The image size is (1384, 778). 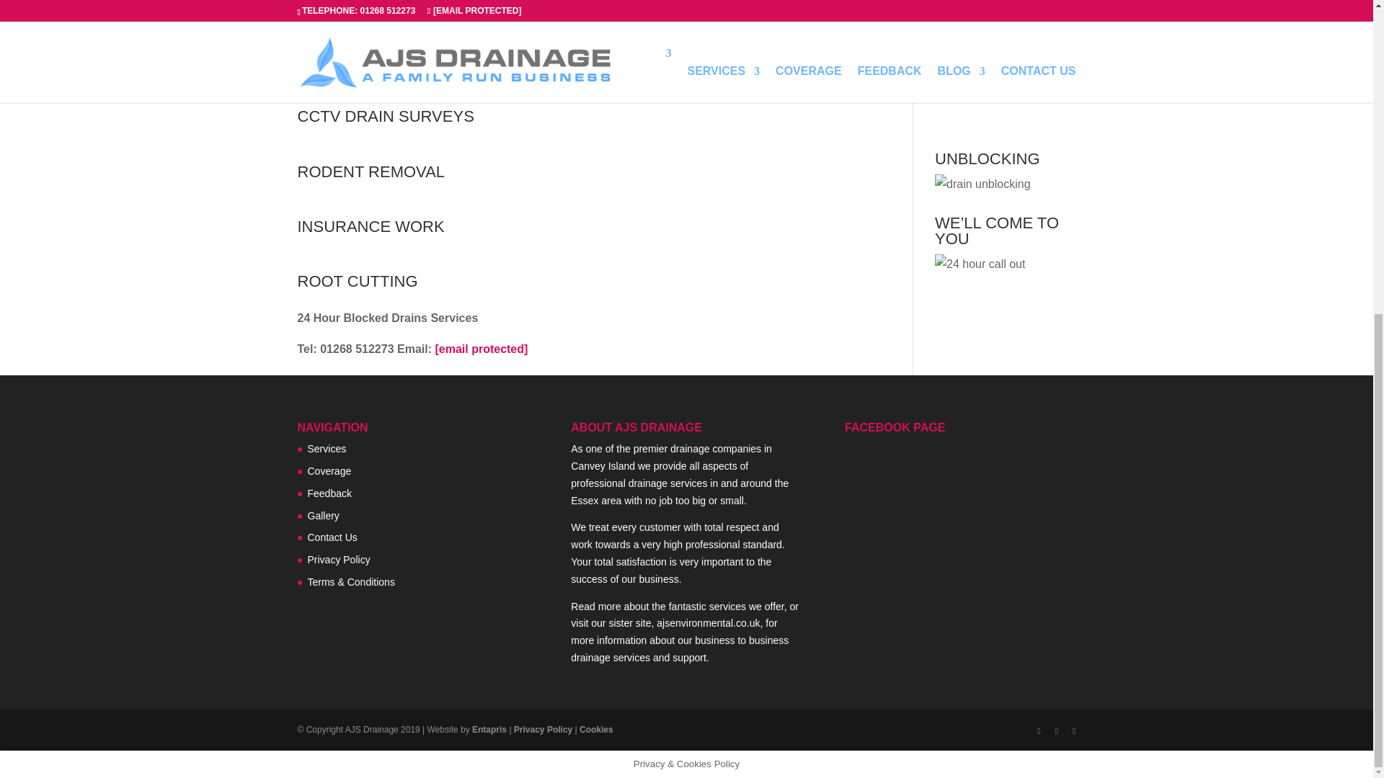 What do you see at coordinates (332, 537) in the screenshot?
I see `Contact Us` at bounding box center [332, 537].